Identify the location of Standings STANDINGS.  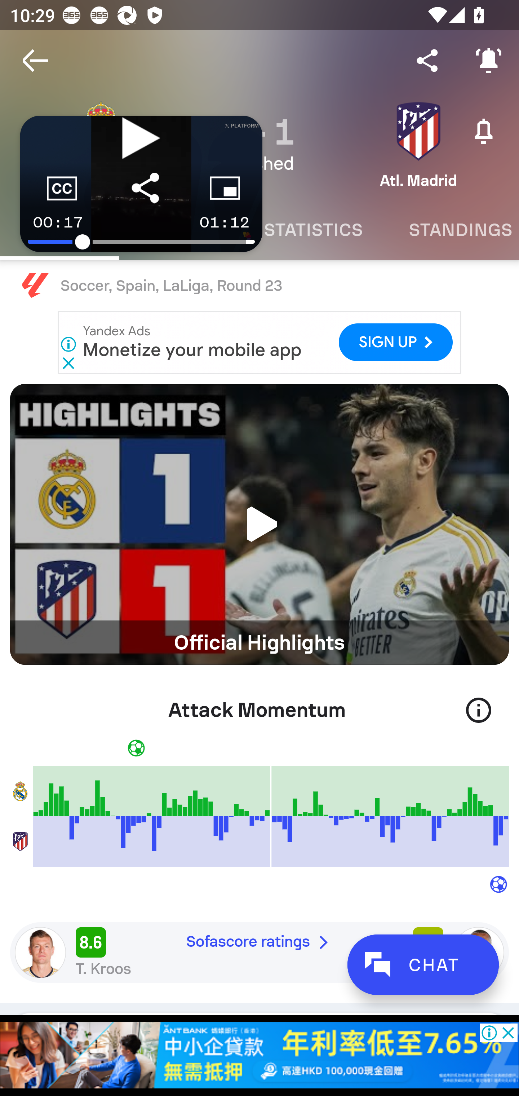
(452, 230).